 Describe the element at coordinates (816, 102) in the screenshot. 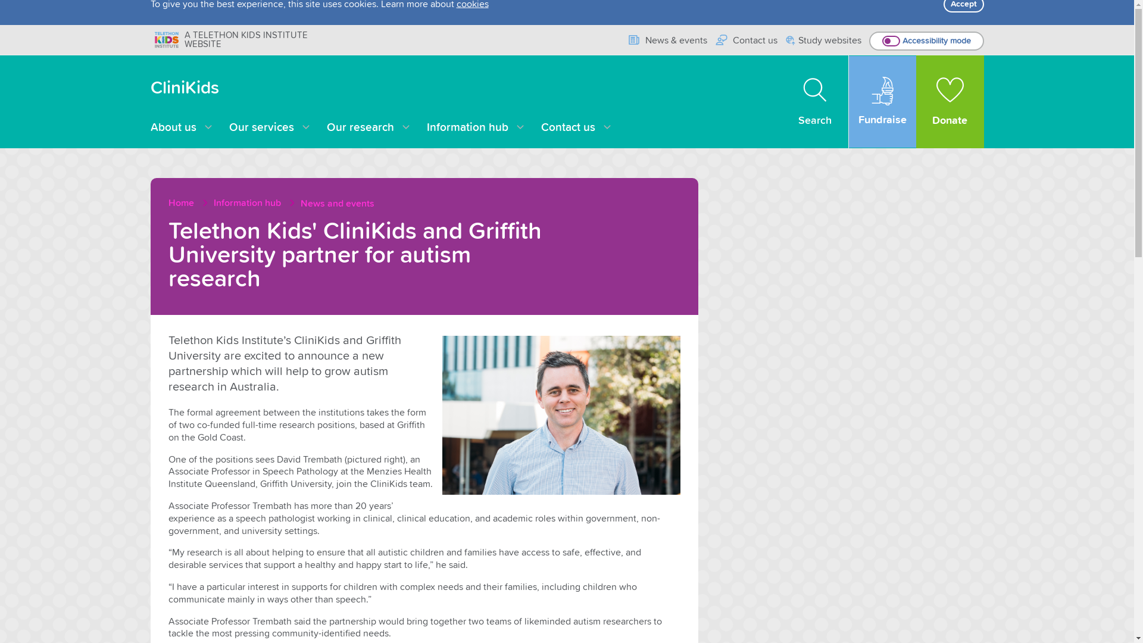

I see `Search` at that location.